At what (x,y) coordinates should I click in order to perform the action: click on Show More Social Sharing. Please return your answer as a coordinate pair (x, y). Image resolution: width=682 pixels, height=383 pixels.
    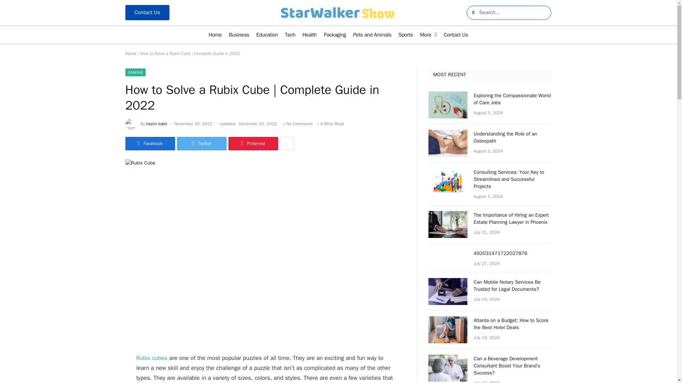
    Looking at the image, I should click on (287, 143).